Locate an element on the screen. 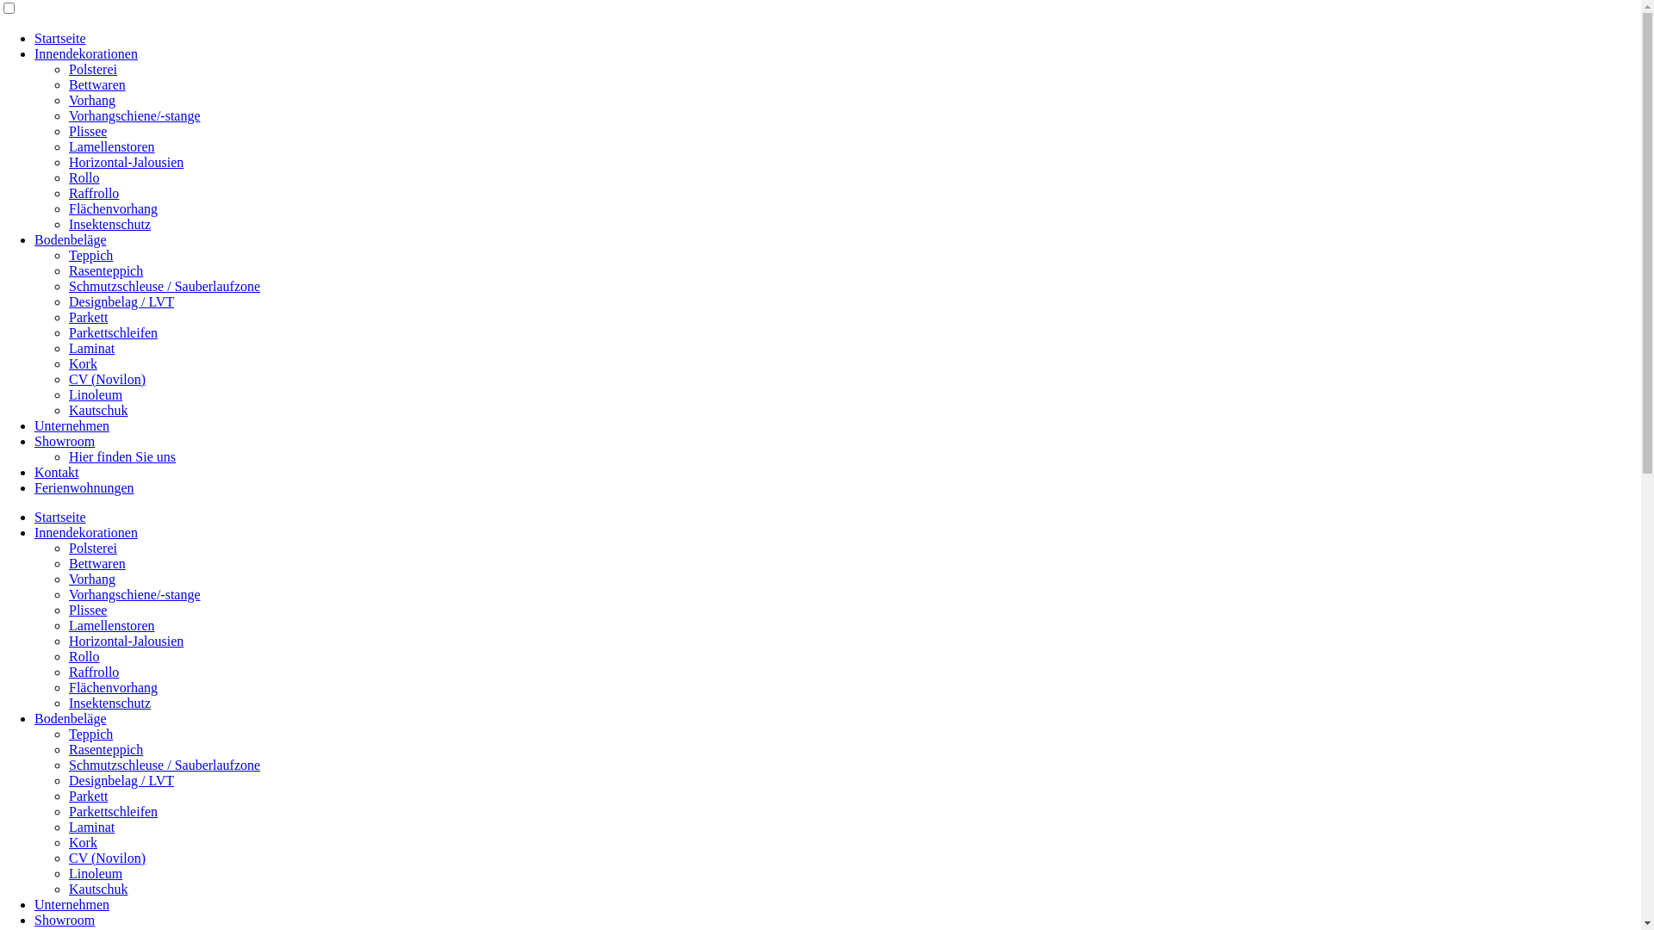 The height and width of the screenshot is (930, 1654). Innendekorationen is located at coordinates (86, 532).